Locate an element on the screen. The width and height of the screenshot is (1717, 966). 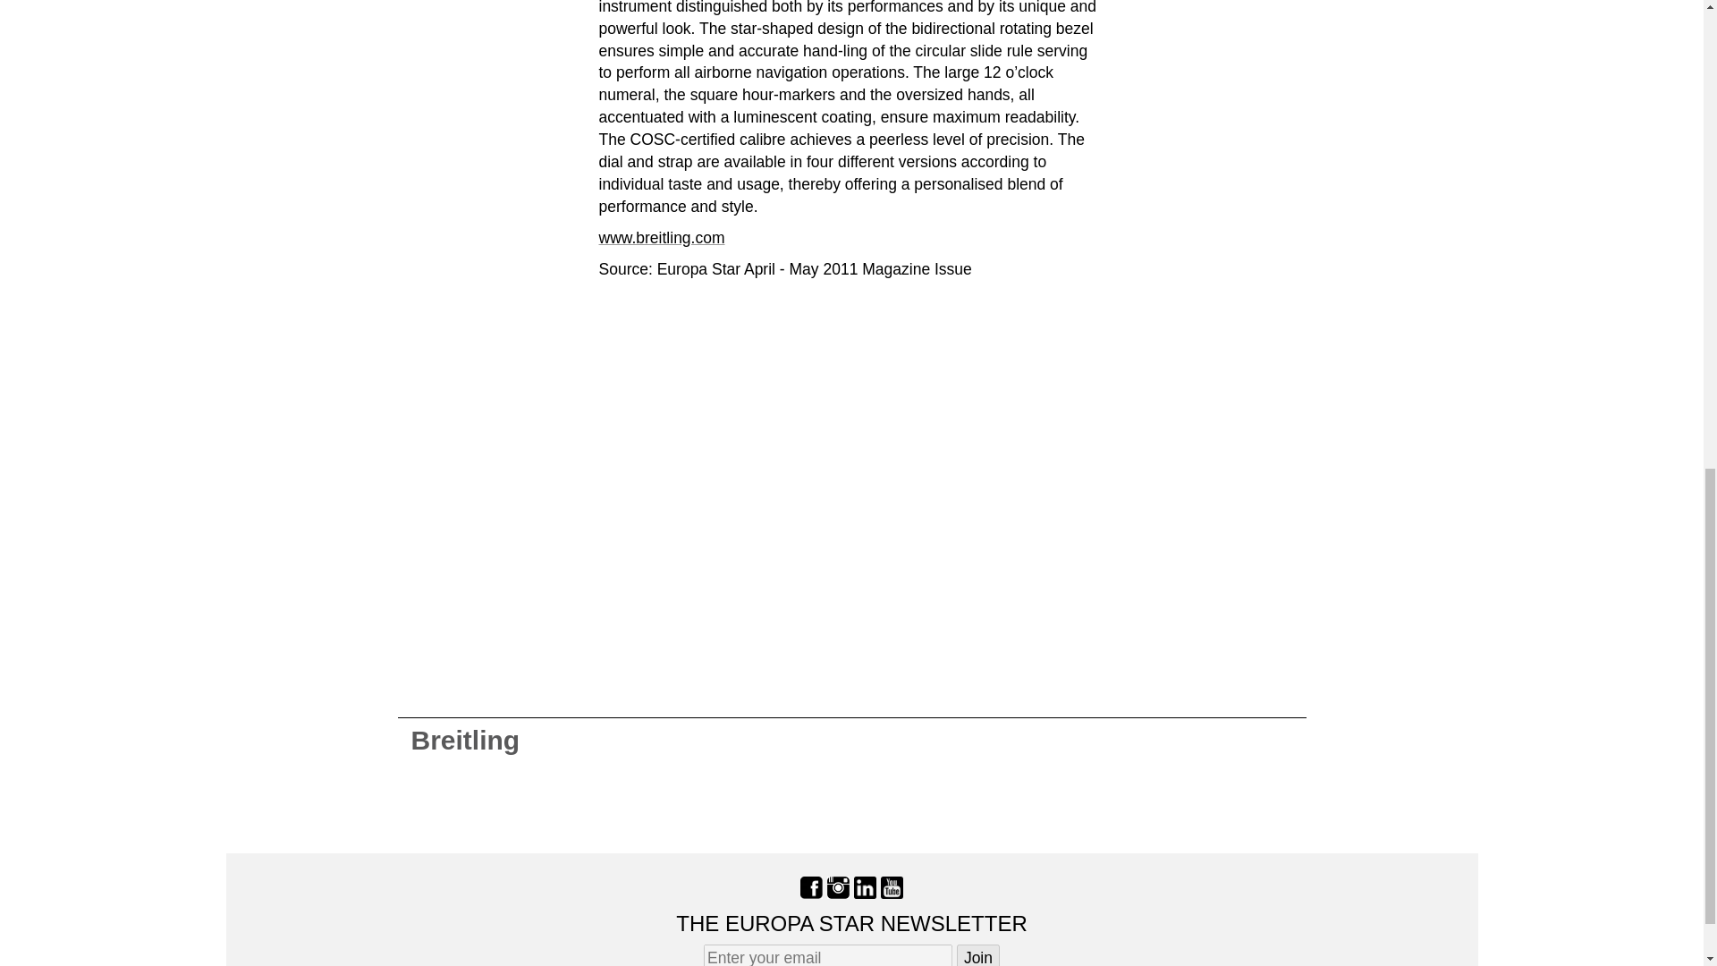
Youtube is located at coordinates (891, 885).